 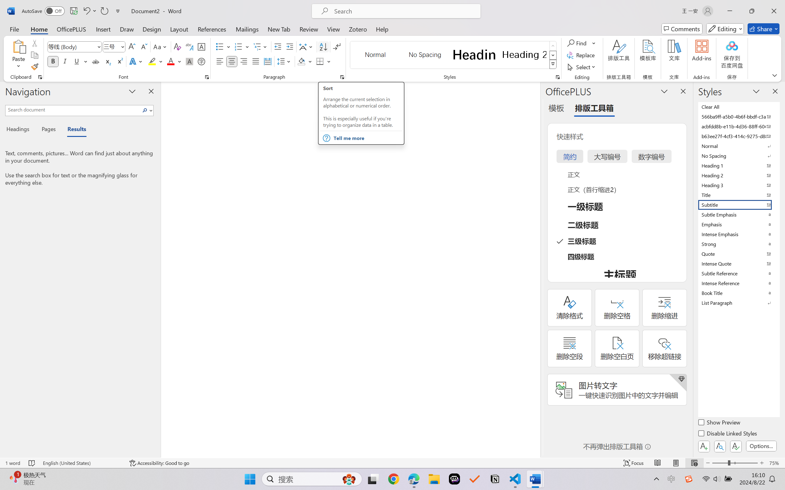 I want to click on Show/Hide Editing Marks, so click(x=337, y=47).